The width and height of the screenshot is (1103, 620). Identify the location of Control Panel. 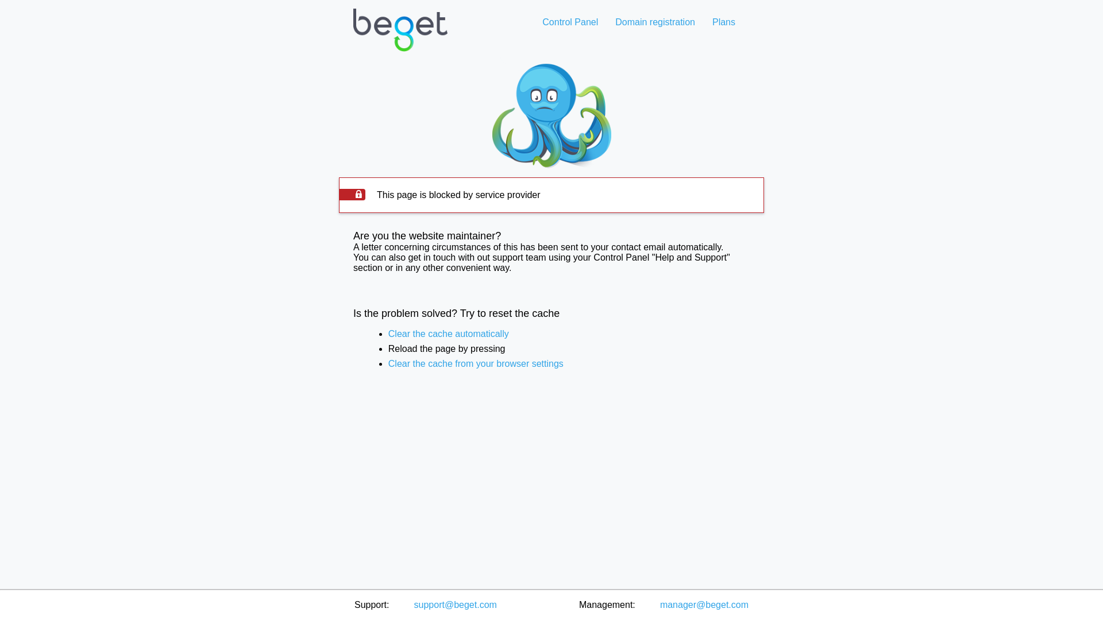
(570, 22).